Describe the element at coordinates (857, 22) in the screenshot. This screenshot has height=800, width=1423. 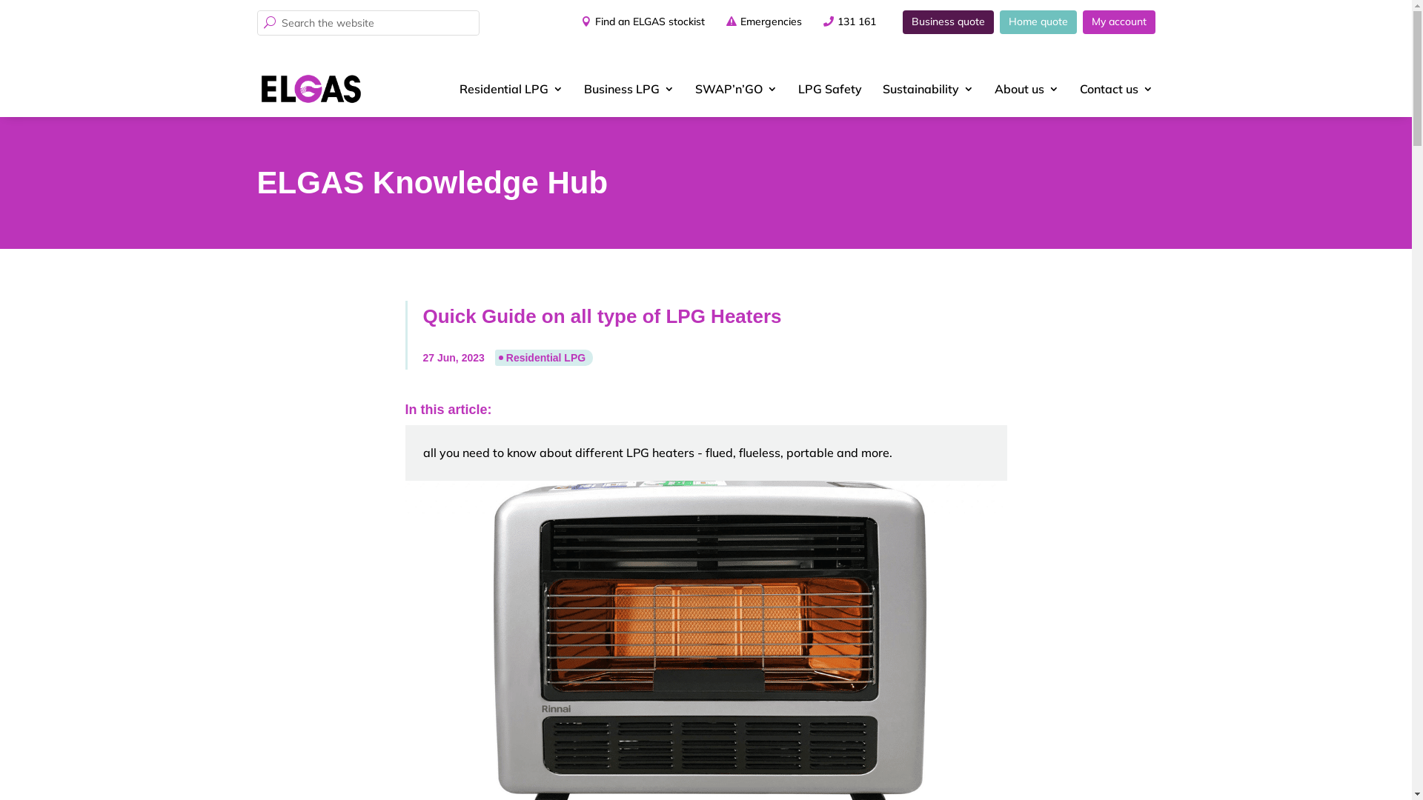
I see `131 161` at that location.